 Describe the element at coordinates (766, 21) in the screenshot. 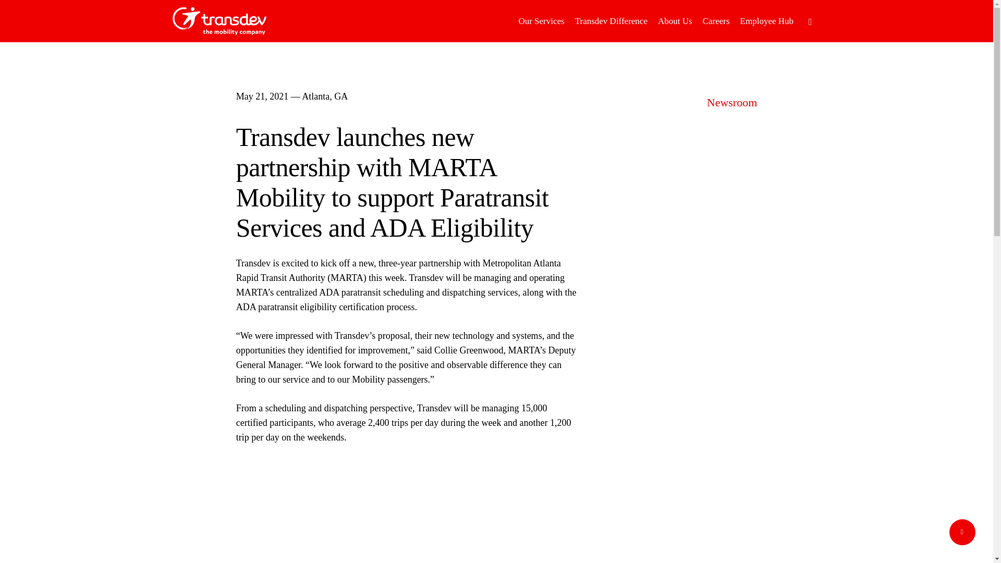

I see `Employee Hub` at that location.